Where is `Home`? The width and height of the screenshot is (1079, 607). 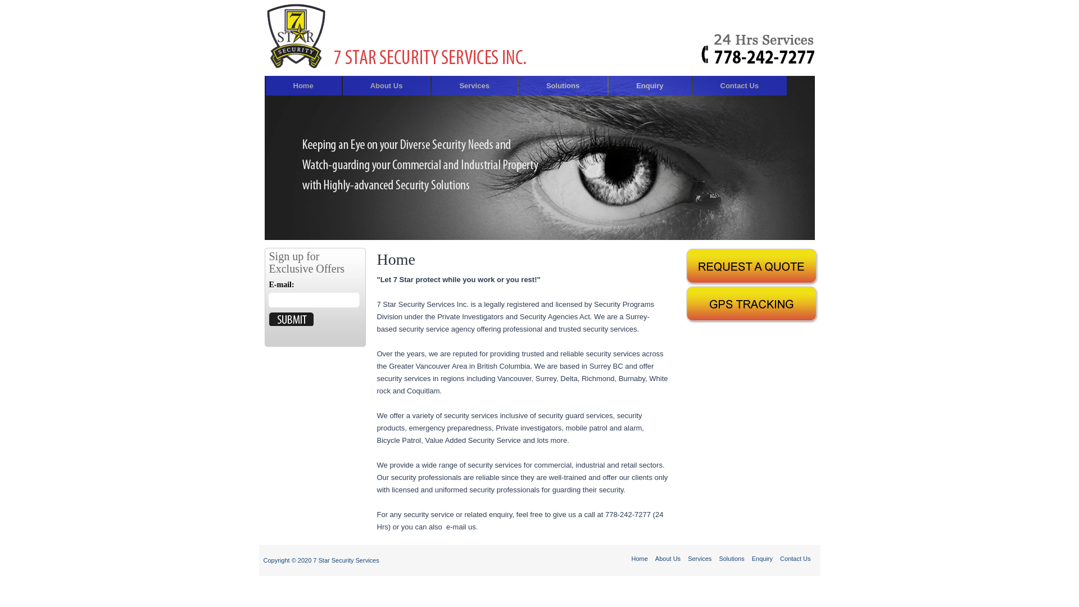 Home is located at coordinates (303, 85).